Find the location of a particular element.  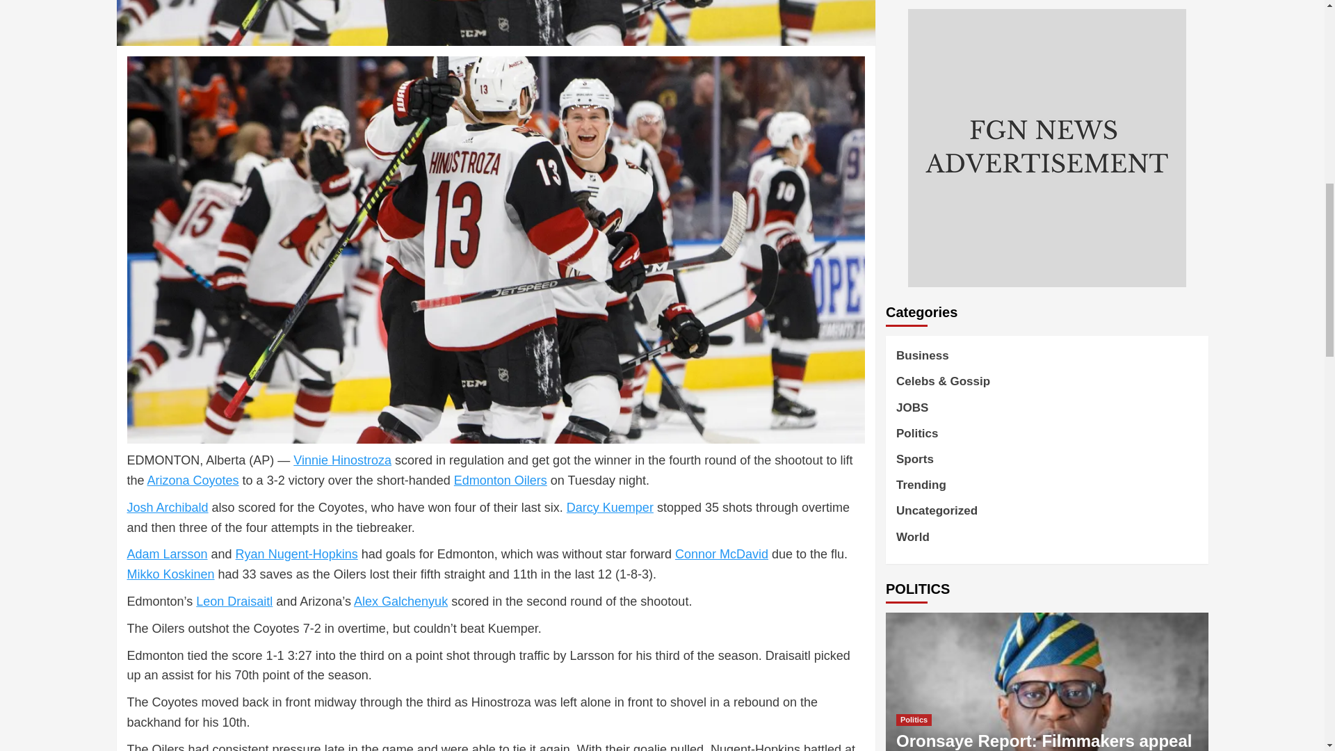

Darcy Kuemper is located at coordinates (610, 508).